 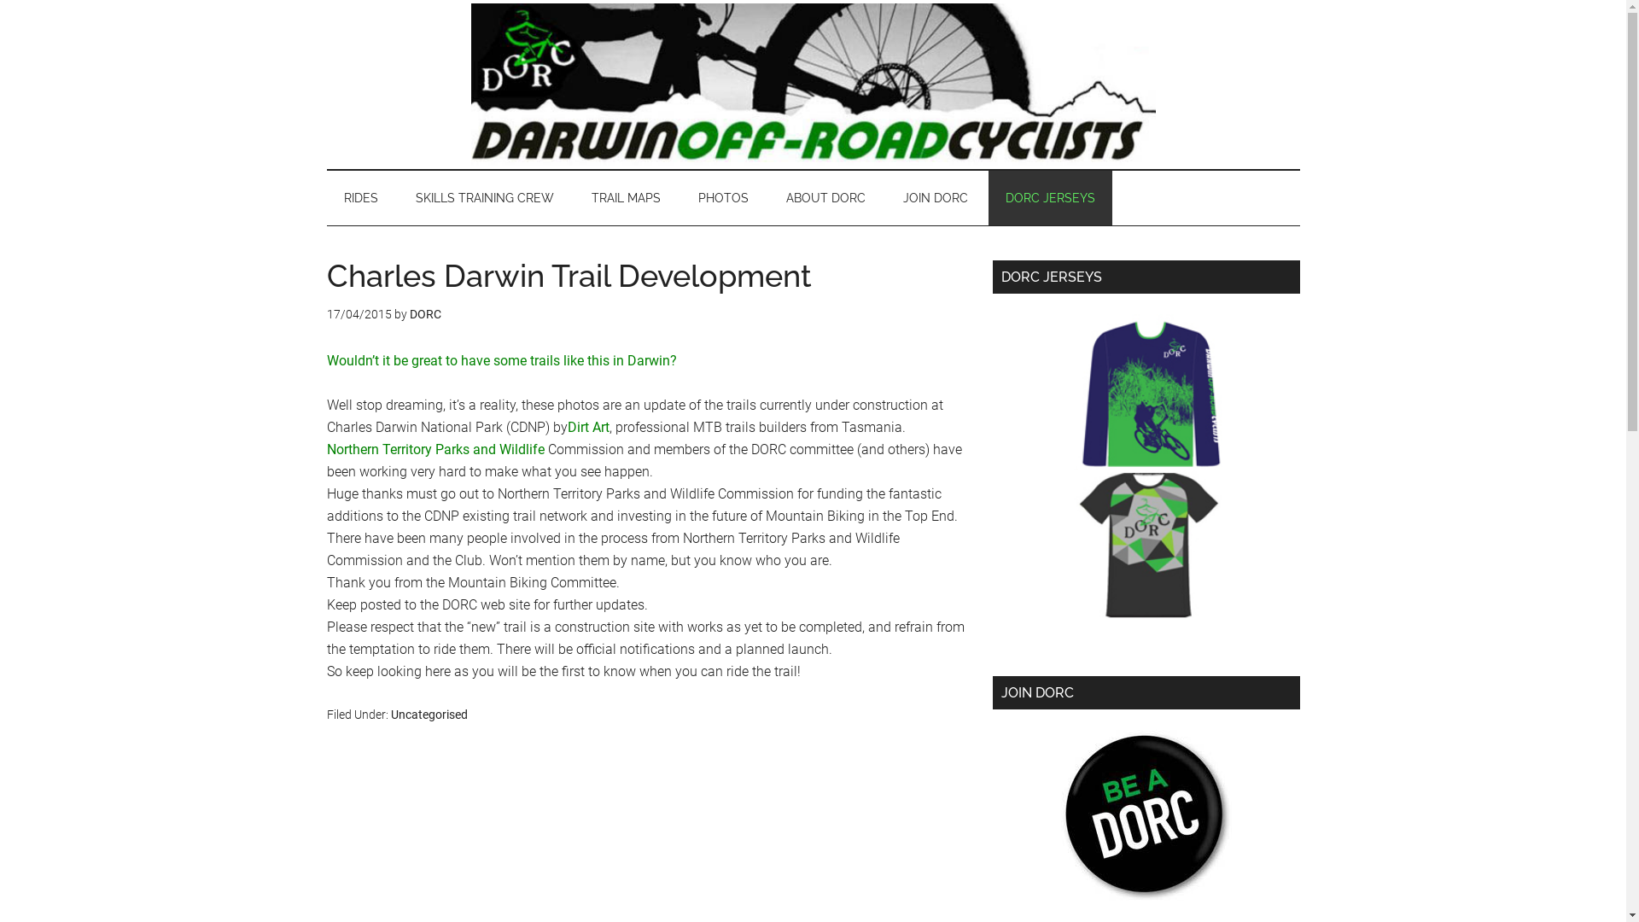 I want to click on Join DORC, so click(x=1146, y=815).